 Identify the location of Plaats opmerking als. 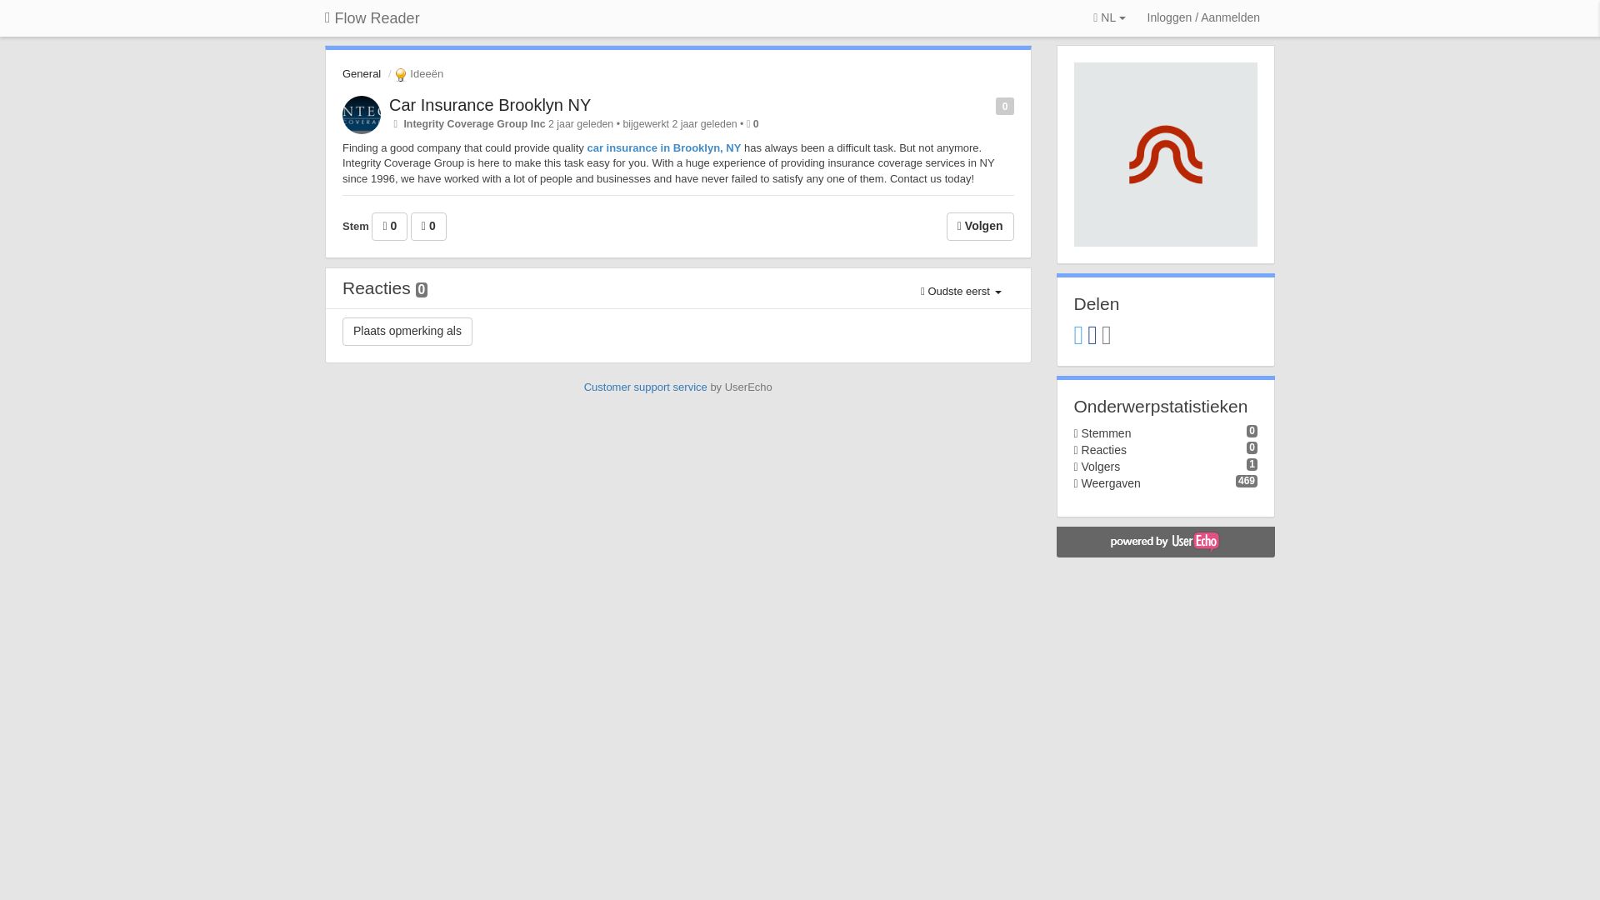
(407, 332).